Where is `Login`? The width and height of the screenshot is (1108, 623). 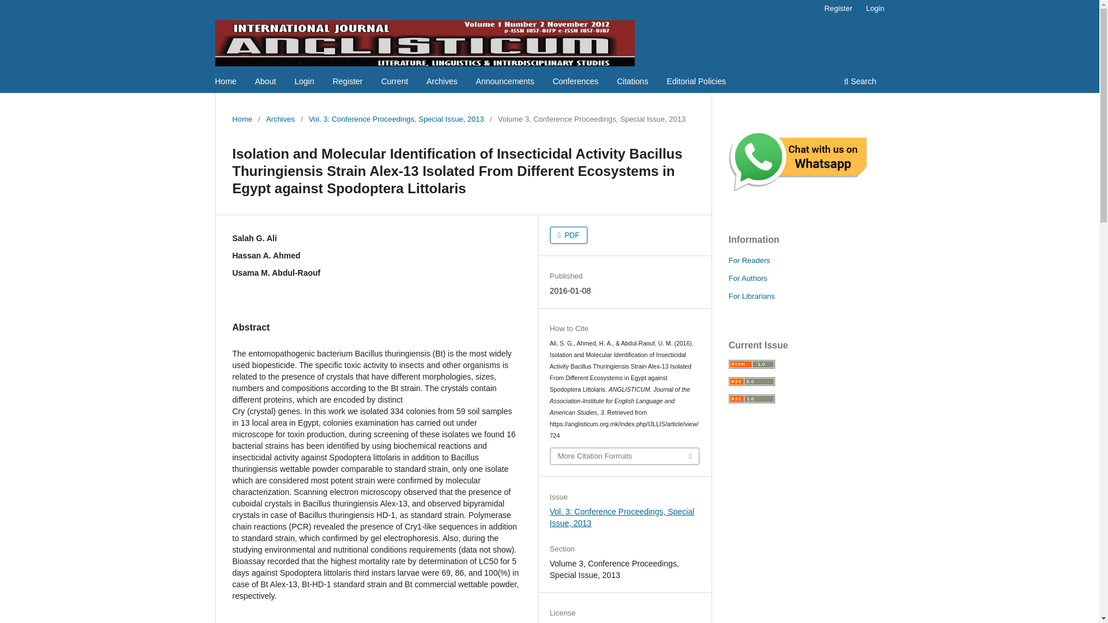
Login is located at coordinates (875, 9).